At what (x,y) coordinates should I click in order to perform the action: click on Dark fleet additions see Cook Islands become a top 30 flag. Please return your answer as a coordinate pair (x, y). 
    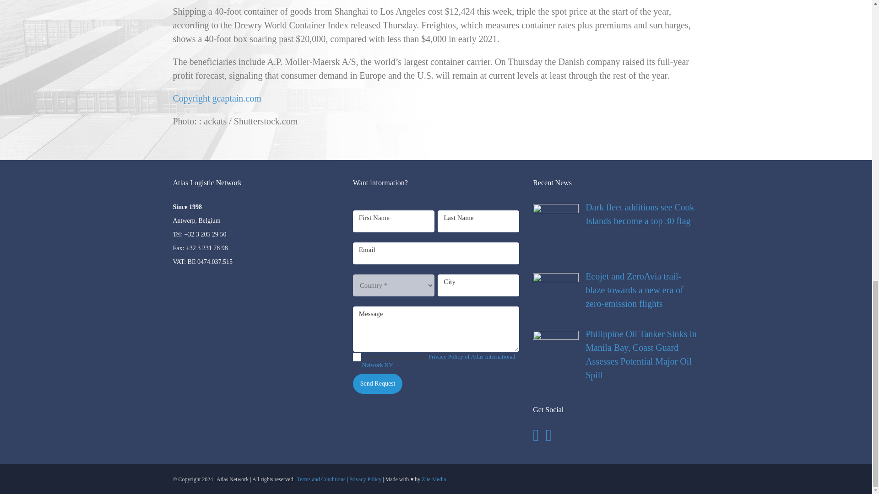
    Looking at the image, I should click on (615, 214).